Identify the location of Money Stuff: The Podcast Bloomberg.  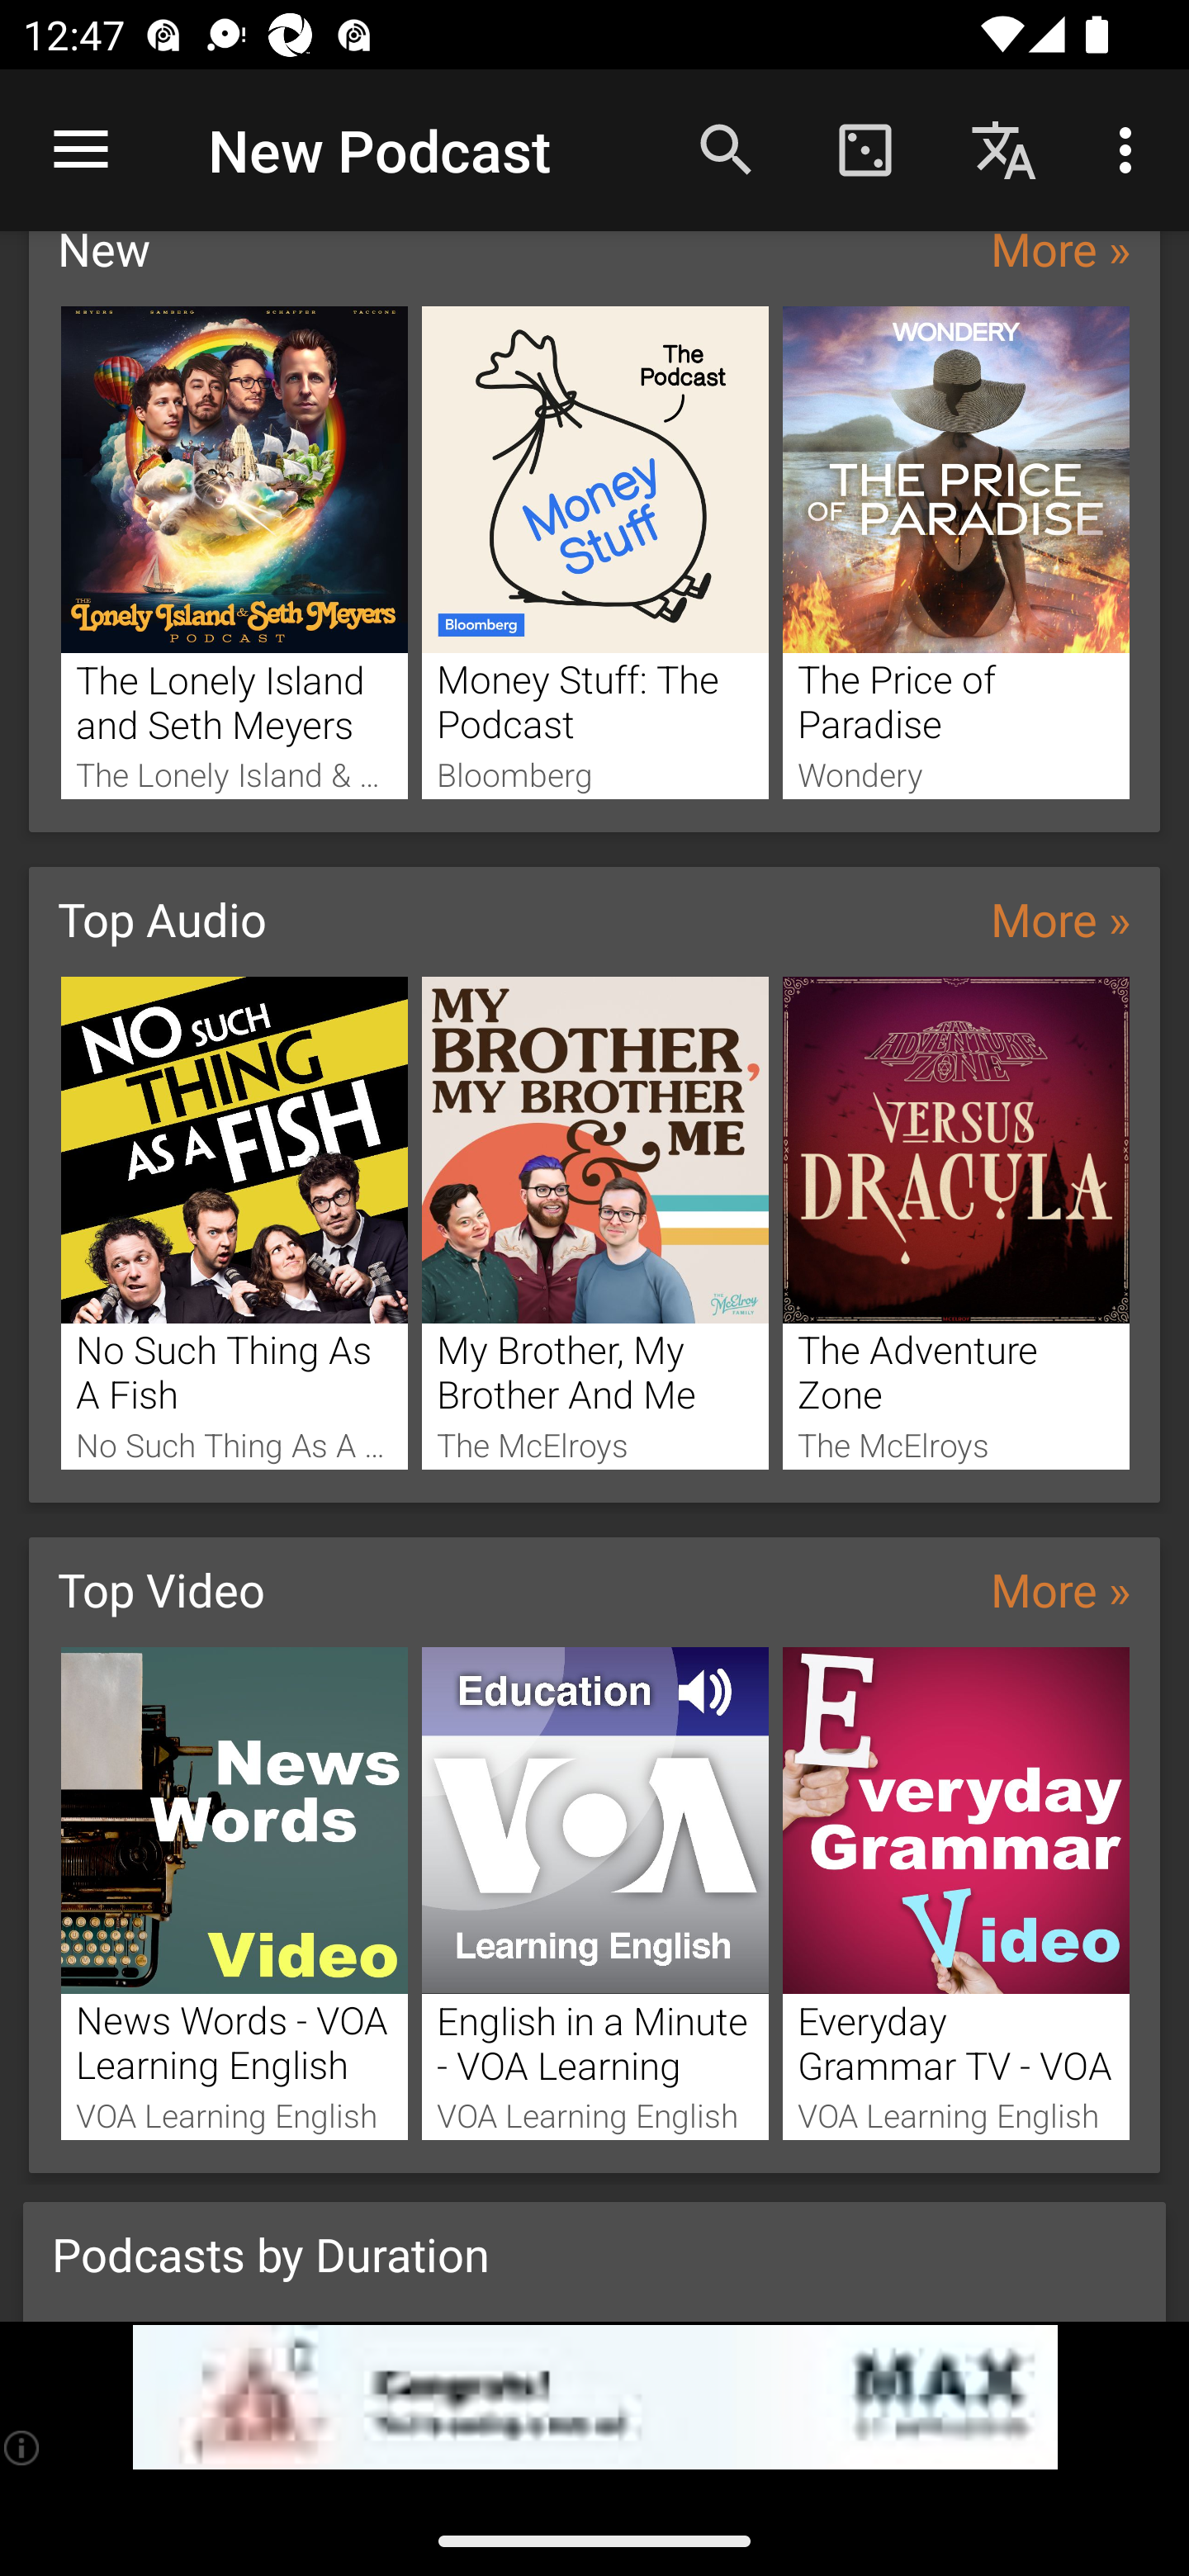
(595, 552).